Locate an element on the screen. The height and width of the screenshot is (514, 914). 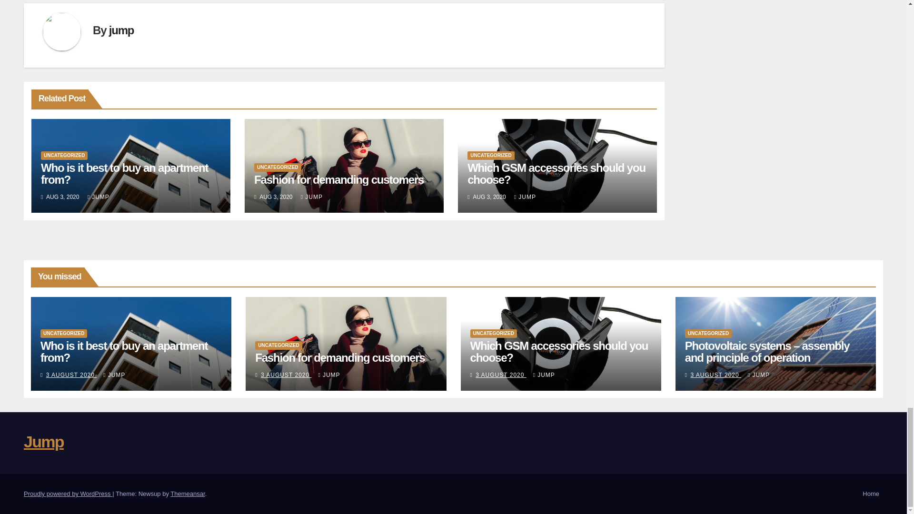
Permalink to: Which GSM accessories should you choose? is located at coordinates (559, 351).